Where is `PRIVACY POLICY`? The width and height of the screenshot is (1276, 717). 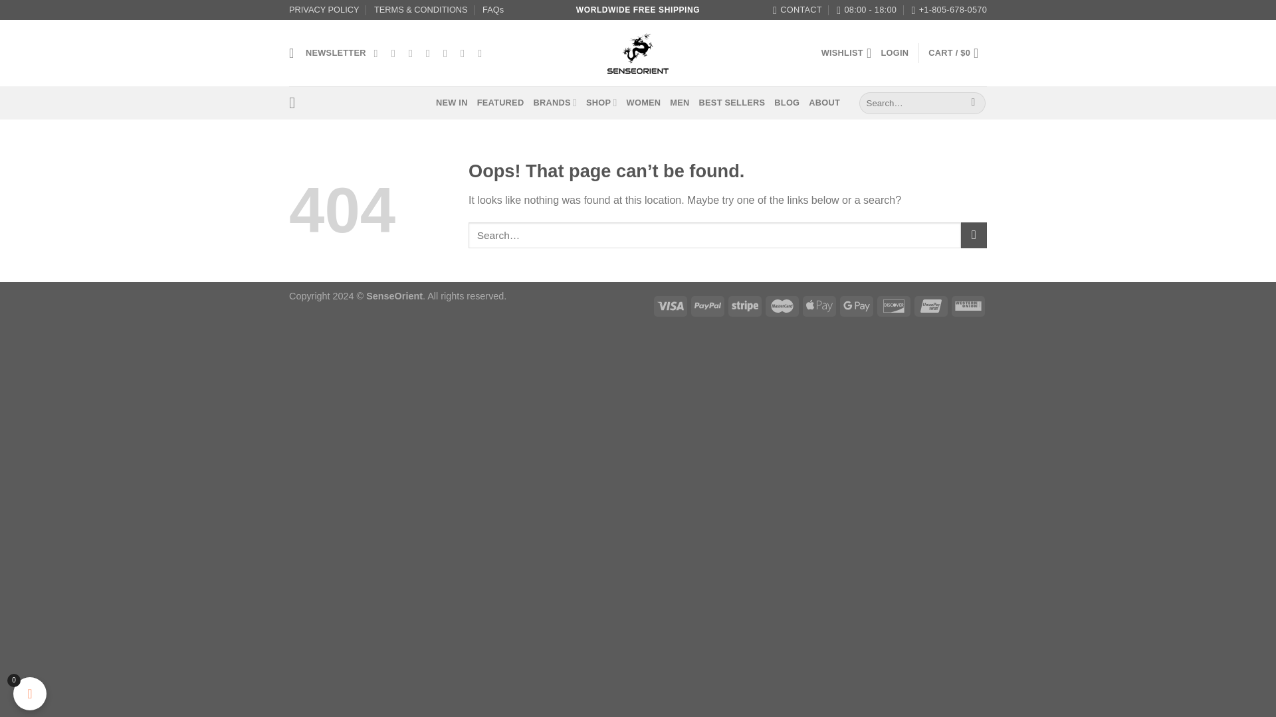 PRIVACY POLICY is located at coordinates (324, 10).